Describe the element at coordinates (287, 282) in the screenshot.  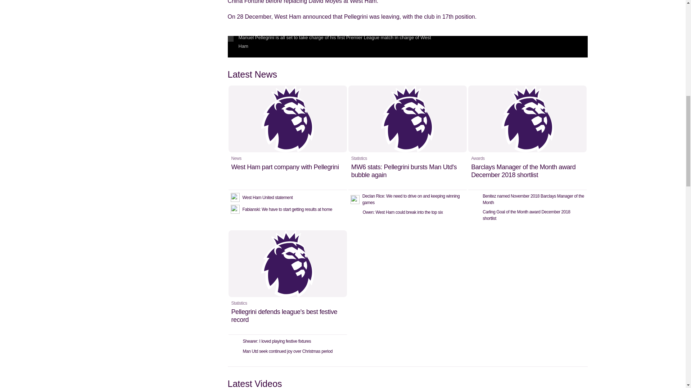
I see `Pellegrini defends league's best festive record` at that location.